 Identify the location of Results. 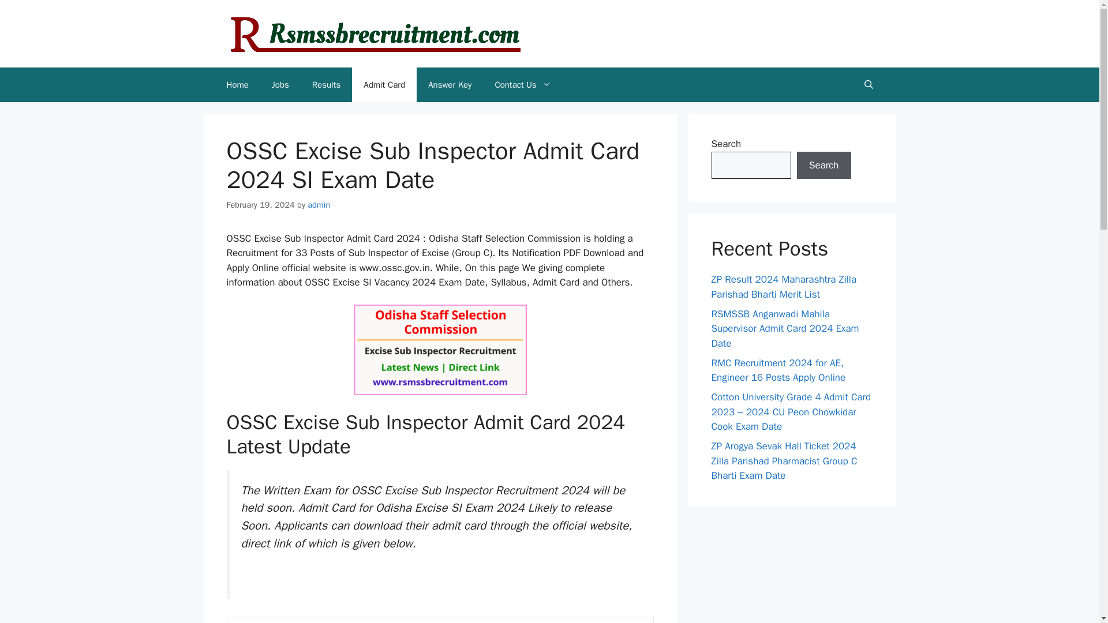
(326, 84).